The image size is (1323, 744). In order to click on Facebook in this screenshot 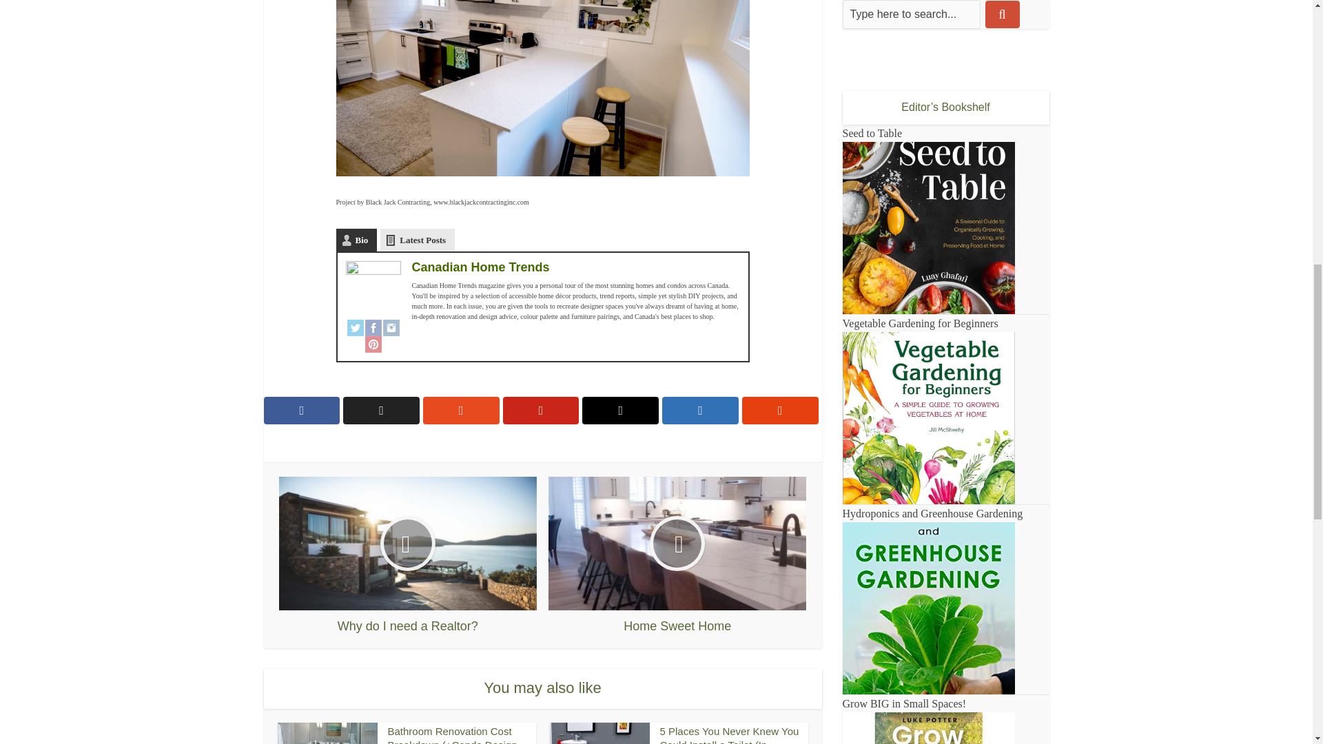, I will do `click(373, 328)`.